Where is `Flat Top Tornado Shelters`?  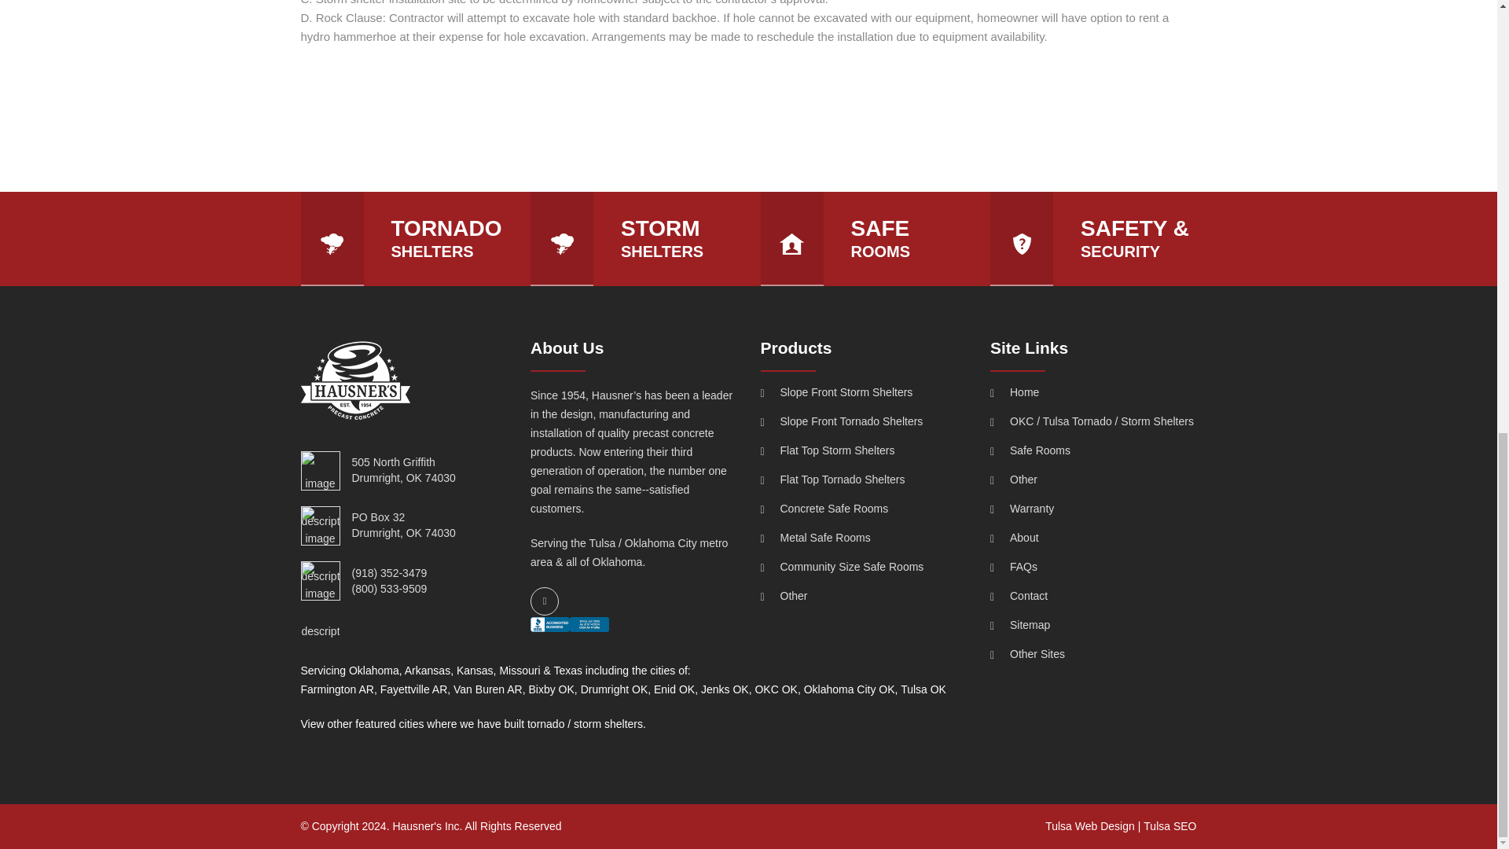 Flat Top Tornado Shelters is located at coordinates (863, 480).